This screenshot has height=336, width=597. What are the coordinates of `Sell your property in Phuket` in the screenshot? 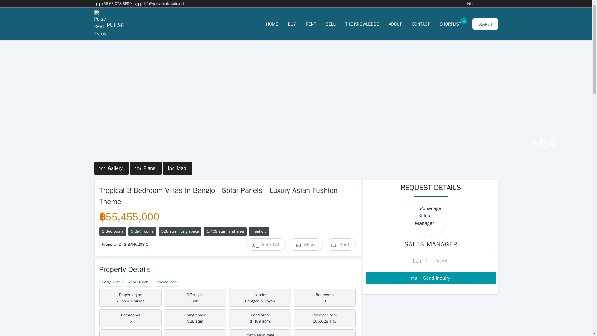 It's located at (272, 24).